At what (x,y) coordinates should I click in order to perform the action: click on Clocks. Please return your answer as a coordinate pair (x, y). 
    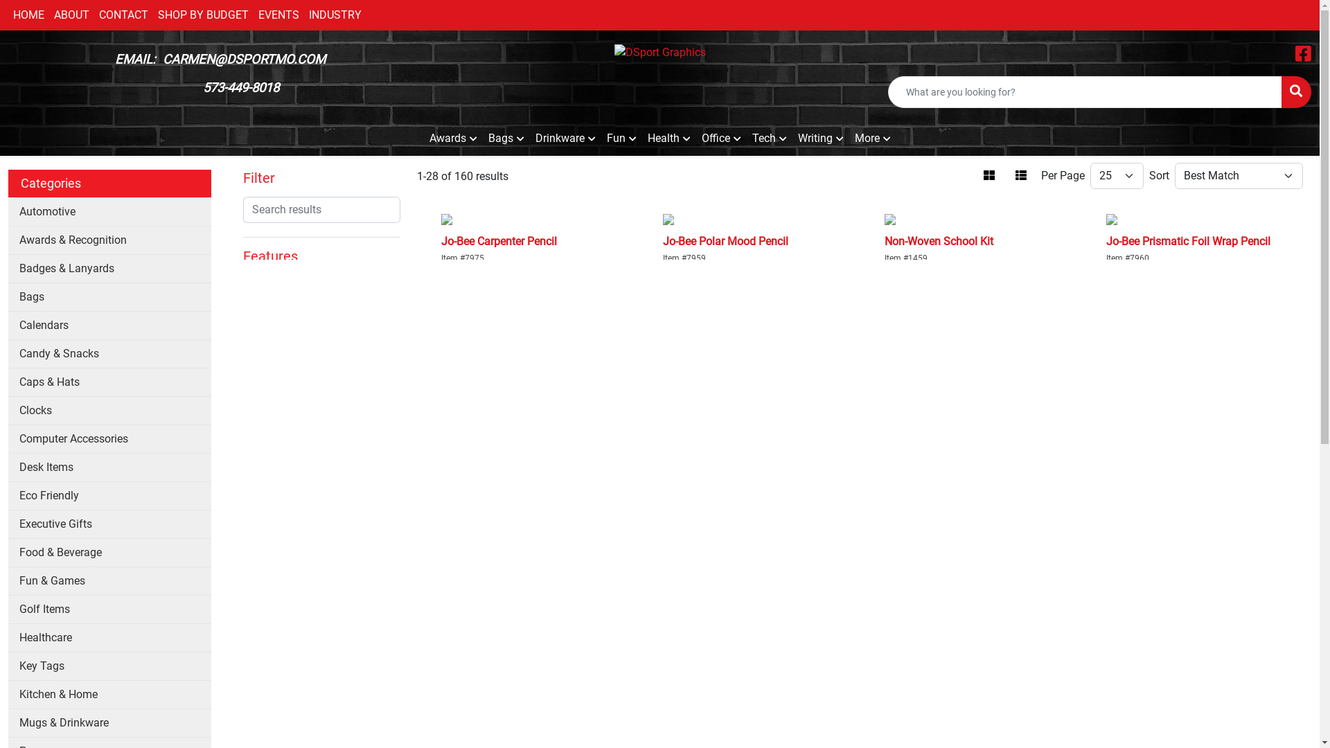
    Looking at the image, I should click on (109, 410).